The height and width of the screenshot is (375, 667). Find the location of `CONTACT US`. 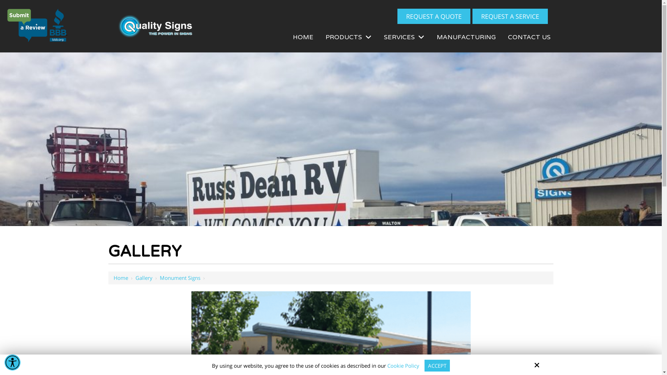

CONTACT US is located at coordinates (529, 37).